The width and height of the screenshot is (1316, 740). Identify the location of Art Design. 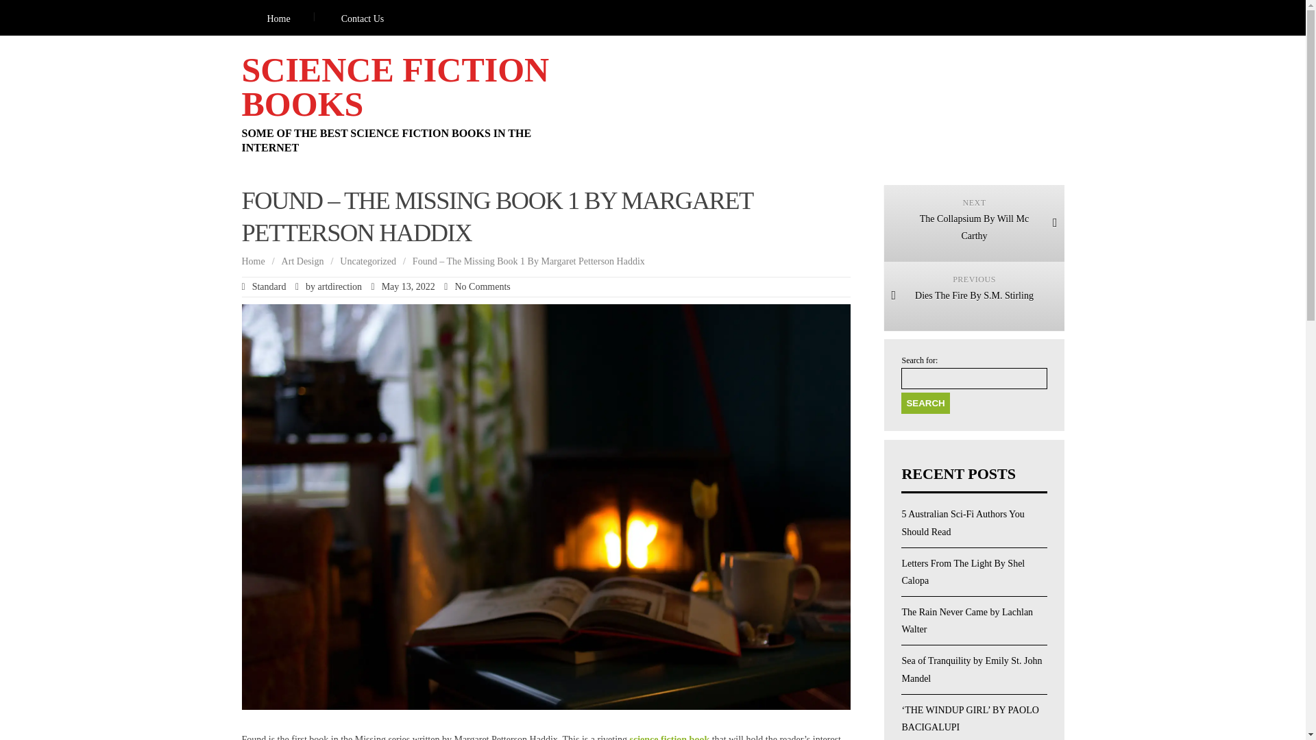
(340, 286).